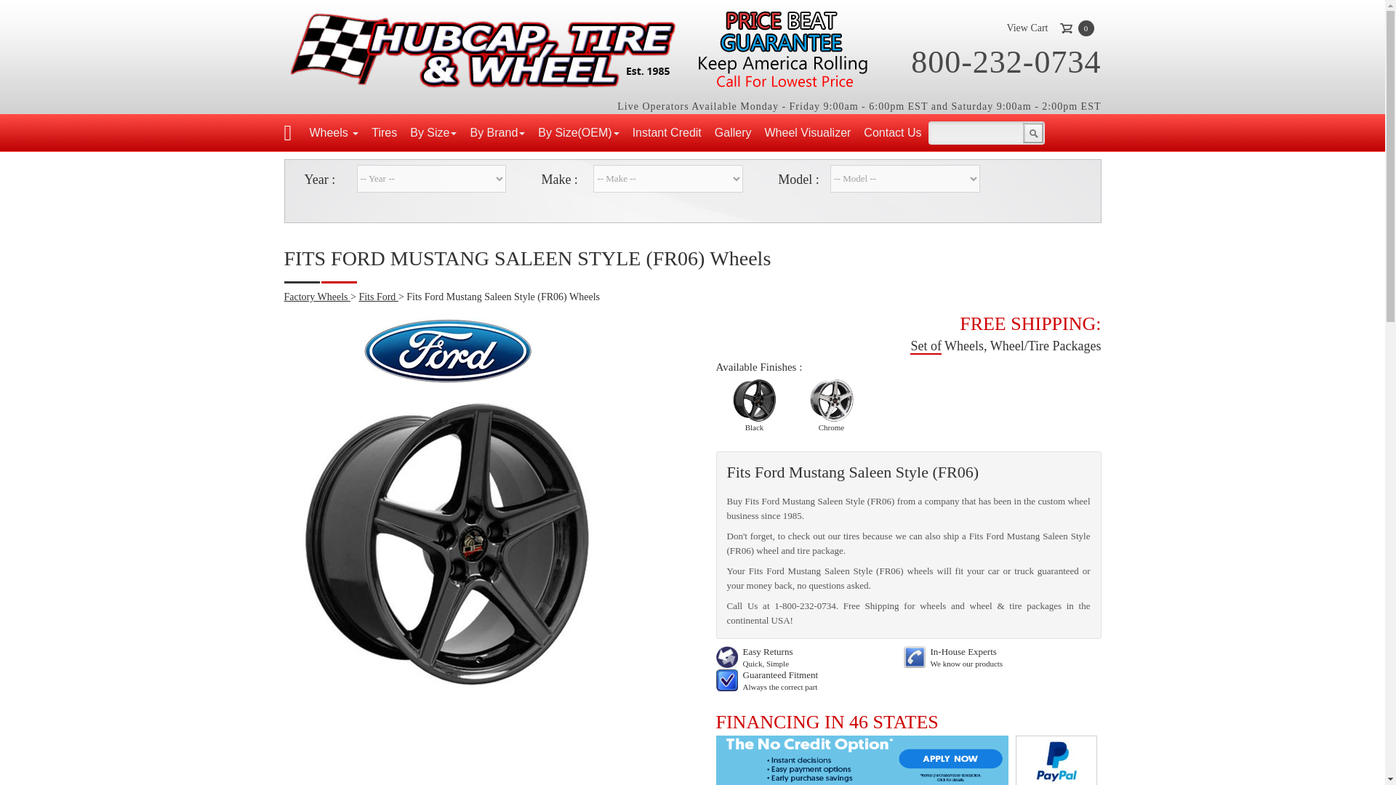 The height and width of the screenshot is (785, 1396). What do you see at coordinates (1006, 62) in the screenshot?
I see `800-232-0734` at bounding box center [1006, 62].